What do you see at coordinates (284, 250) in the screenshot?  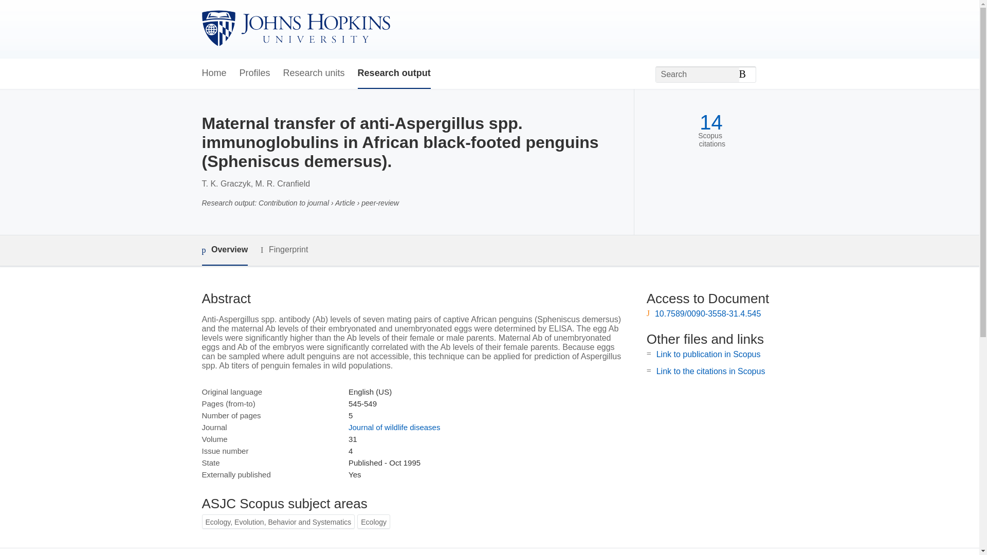 I see `Fingerprint` at bounding box center [284, 250].